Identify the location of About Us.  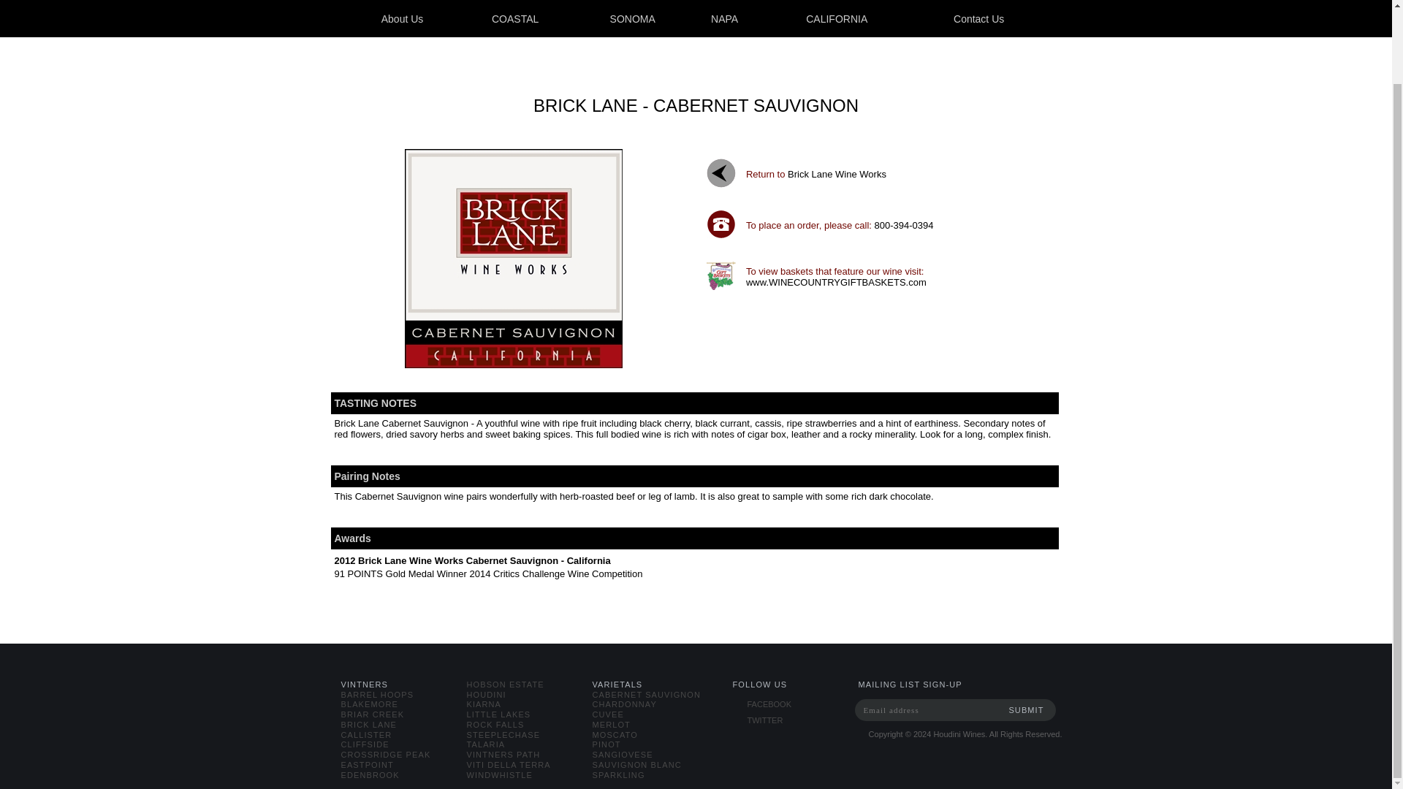
(403, 19).